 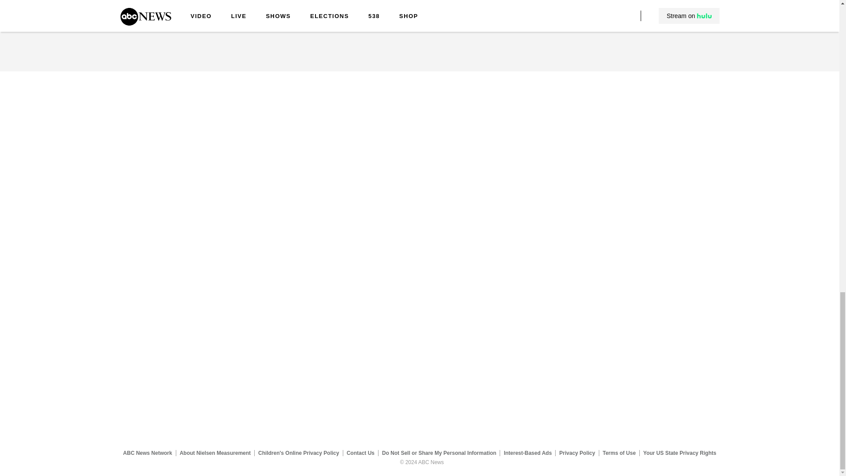 What do you see at coordinates (439, 453) in the screenshot?
I see `Do Not Sell or Share My Personal Information` at bounding box center [439, 453].